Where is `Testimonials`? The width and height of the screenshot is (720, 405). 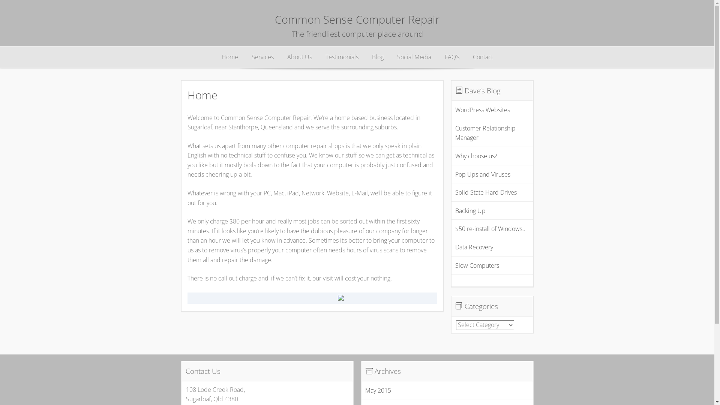
Testimonials is located at coordinates (342, 57).